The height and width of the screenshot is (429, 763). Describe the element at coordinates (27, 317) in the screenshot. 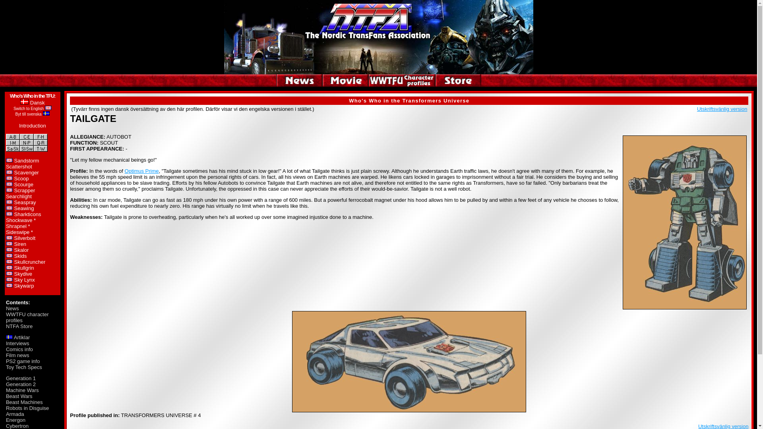

I see `WWTFU character profiles` at that location.